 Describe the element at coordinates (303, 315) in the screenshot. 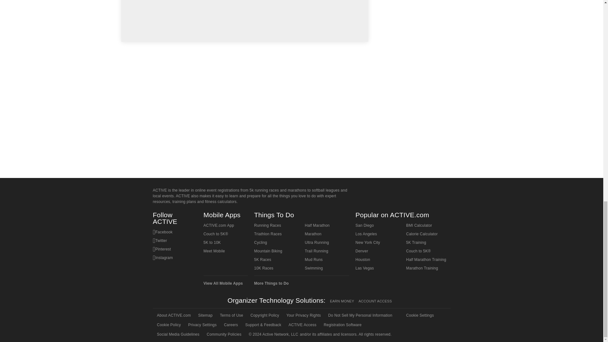

I see `Your Privacy Rights: Updated` at that location.